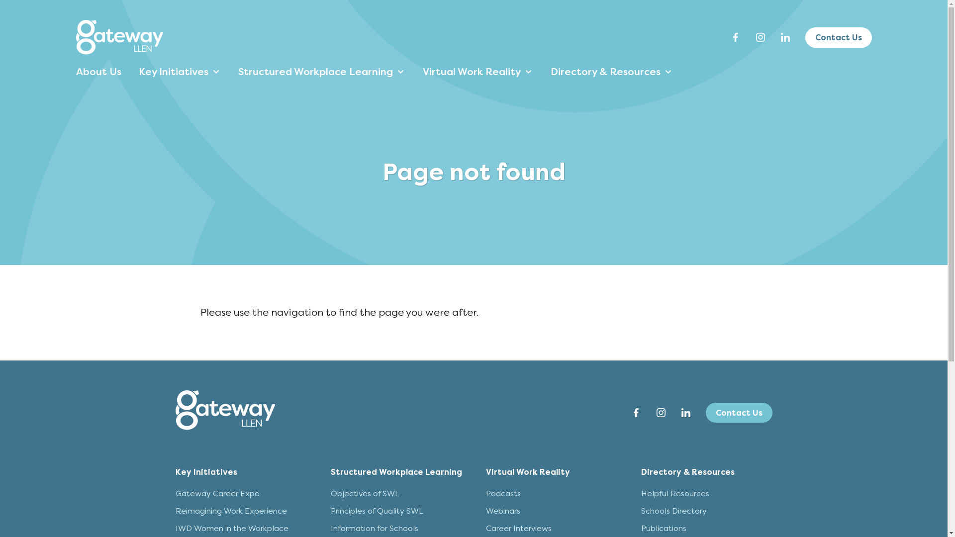 The height and width of the screenshot is (537, 955). What do you see at coordinates (374, 528) in the screenshot?
I see `Information for Schools` at bounding box center [374, 528].